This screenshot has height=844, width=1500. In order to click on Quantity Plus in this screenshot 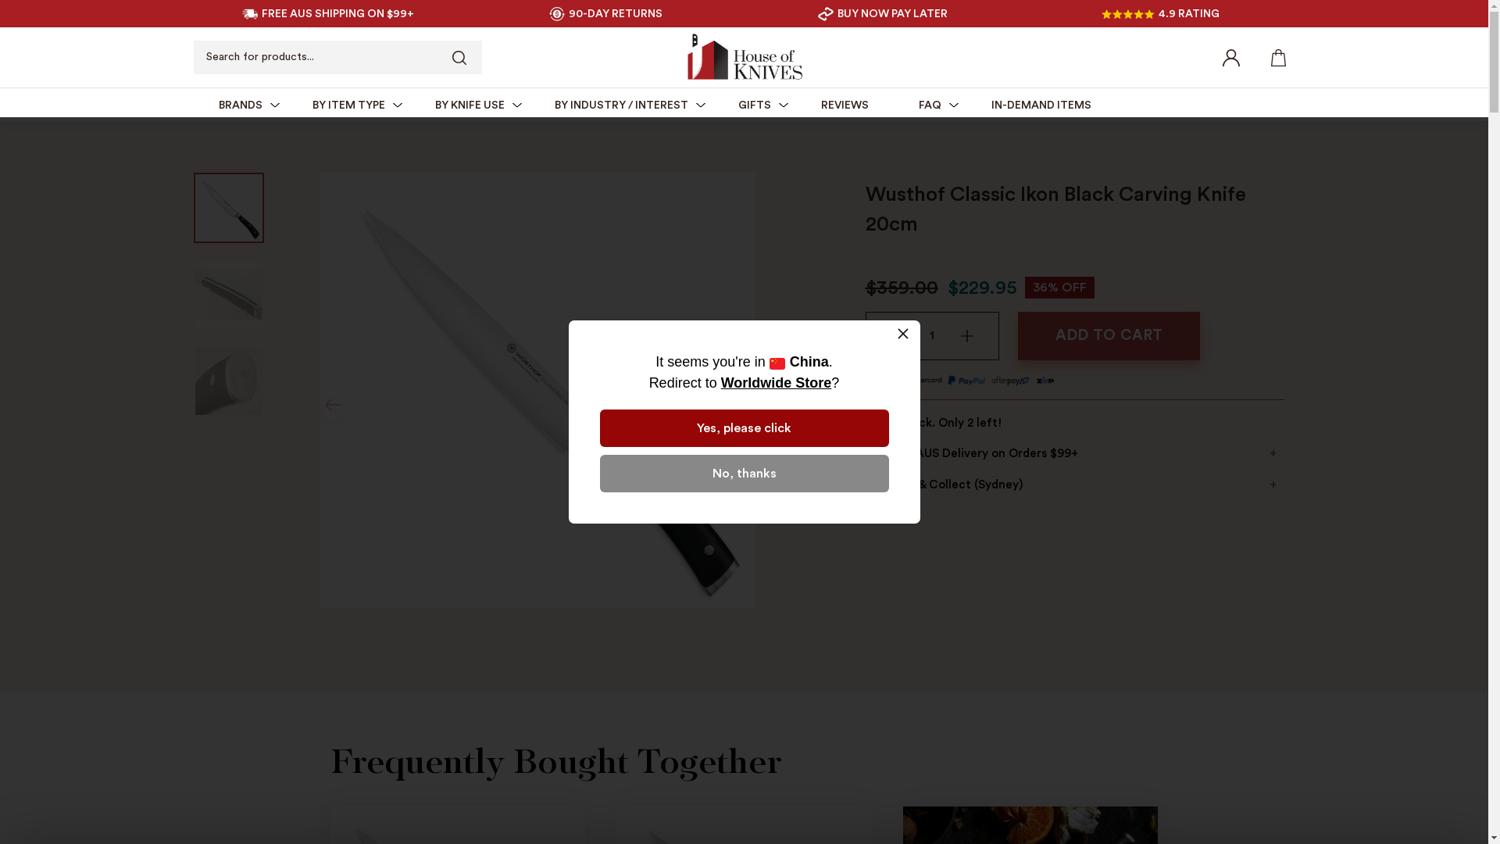, I will do `click(967, 336)`.